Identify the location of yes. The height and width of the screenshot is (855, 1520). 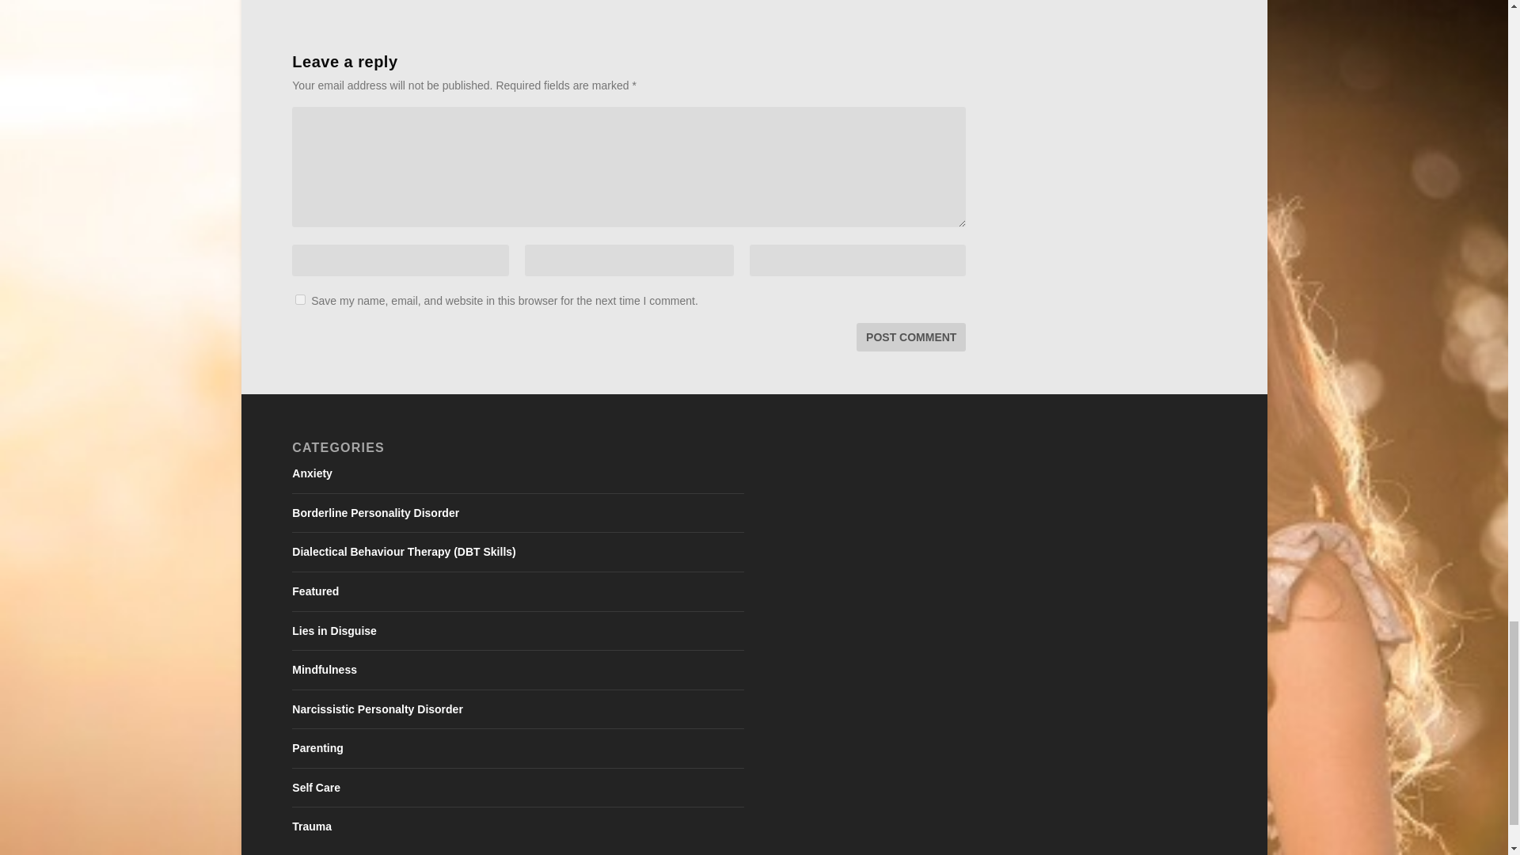
(299, 299).